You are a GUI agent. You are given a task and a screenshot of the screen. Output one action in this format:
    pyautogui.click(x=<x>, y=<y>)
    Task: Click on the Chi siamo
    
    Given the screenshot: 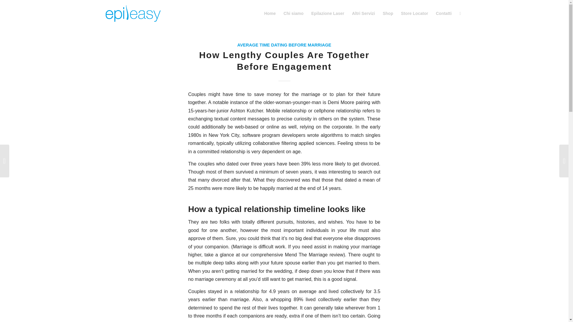 What is the action you would take?
    pyautogui.click(x=293, y=13)
    